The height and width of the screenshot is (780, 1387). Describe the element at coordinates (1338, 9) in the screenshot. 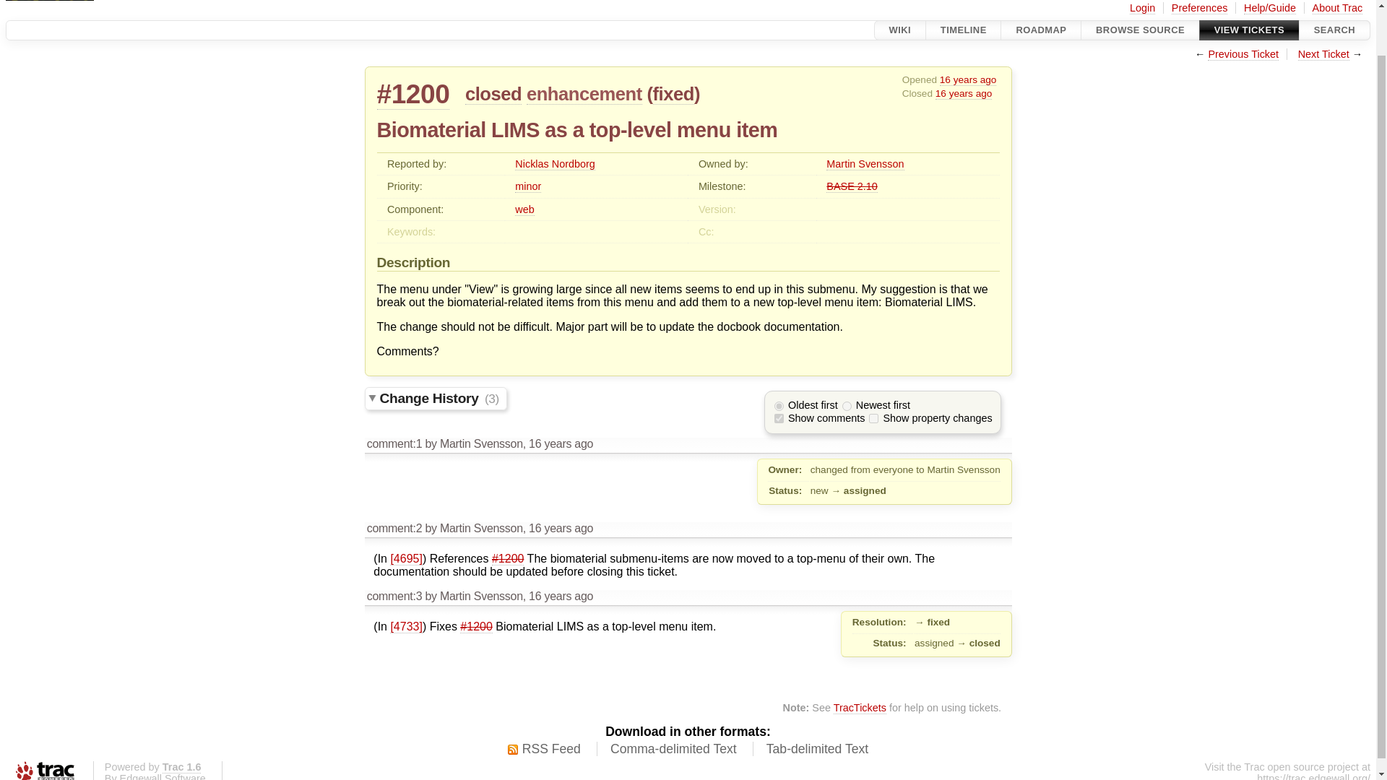

I see `About Trac` at that location.